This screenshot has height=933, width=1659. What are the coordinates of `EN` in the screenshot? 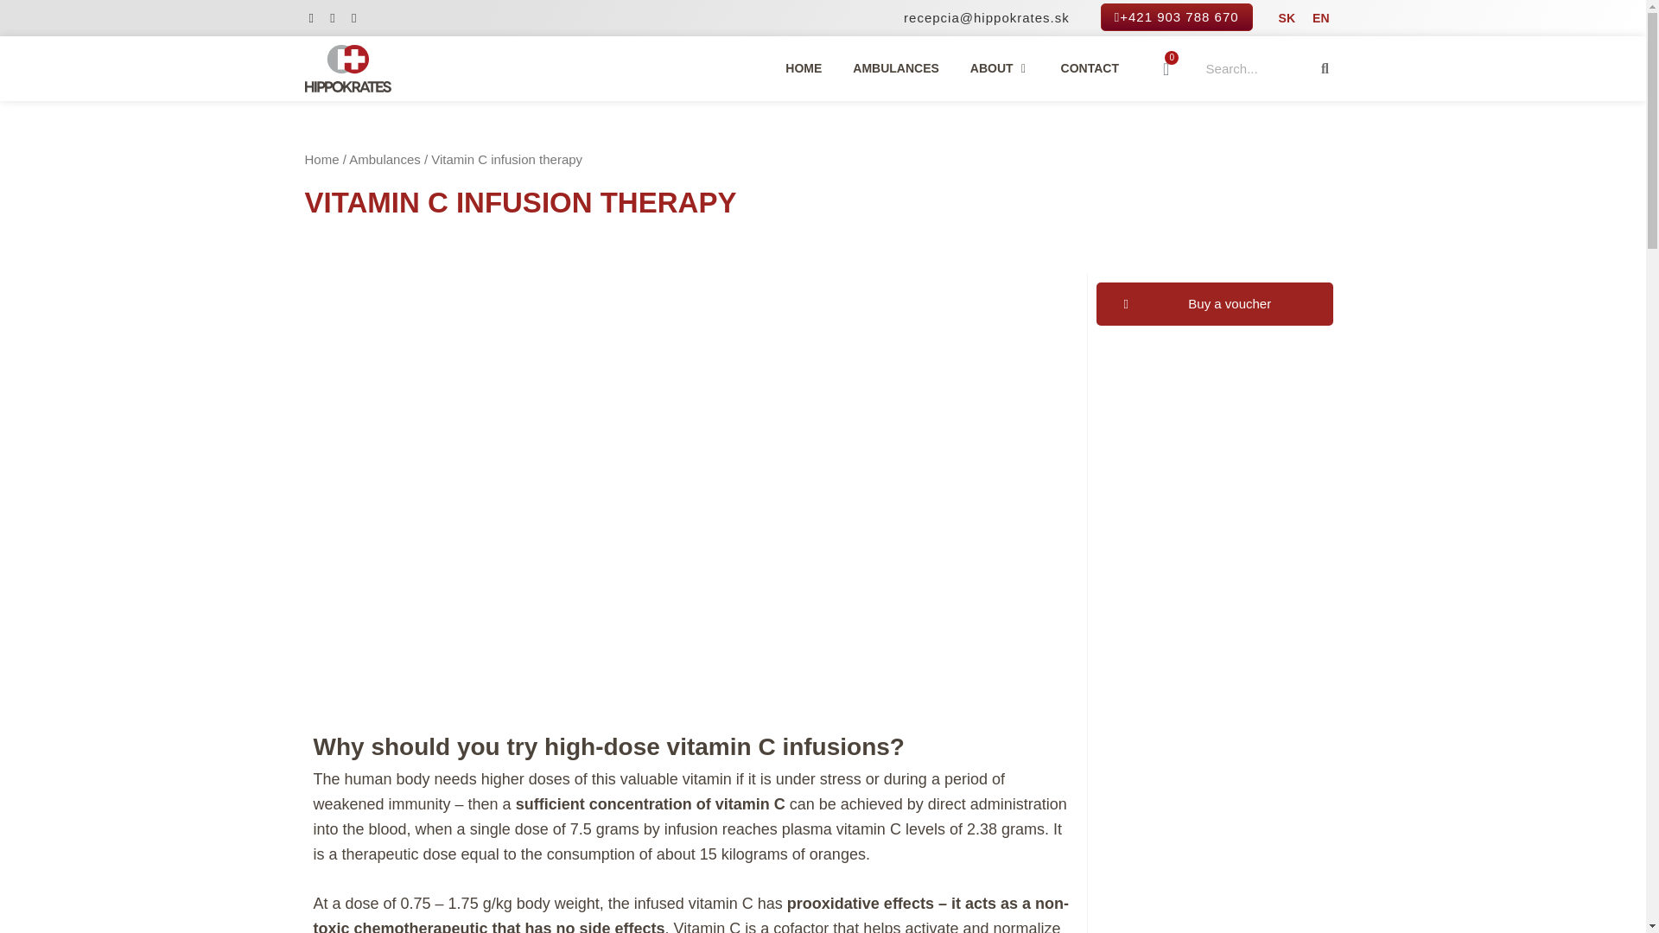 It's located at (803, 67).